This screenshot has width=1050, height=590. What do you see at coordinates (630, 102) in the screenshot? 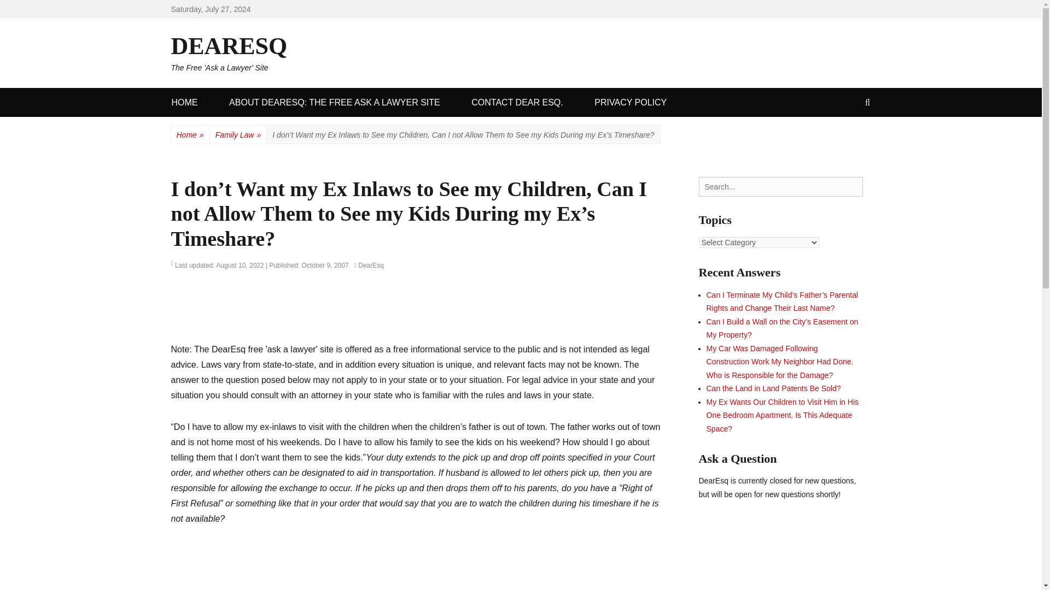
I see `DearEsq` at bounding box center [630, 102].